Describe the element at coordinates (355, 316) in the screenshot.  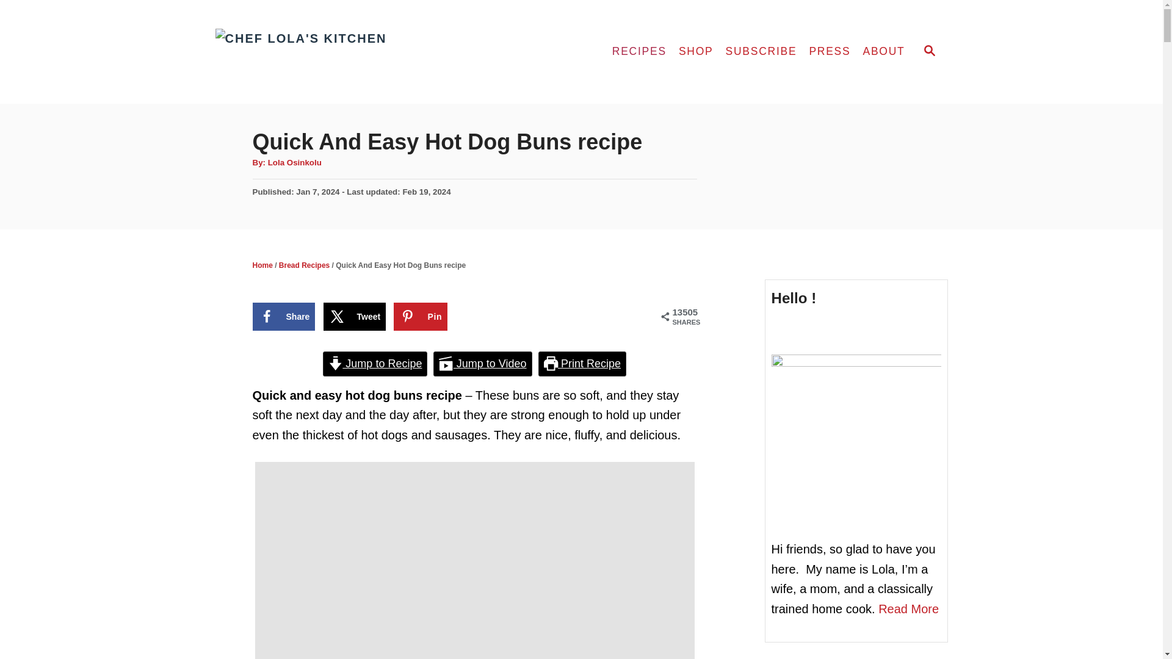
I see `Share on X` at that location.